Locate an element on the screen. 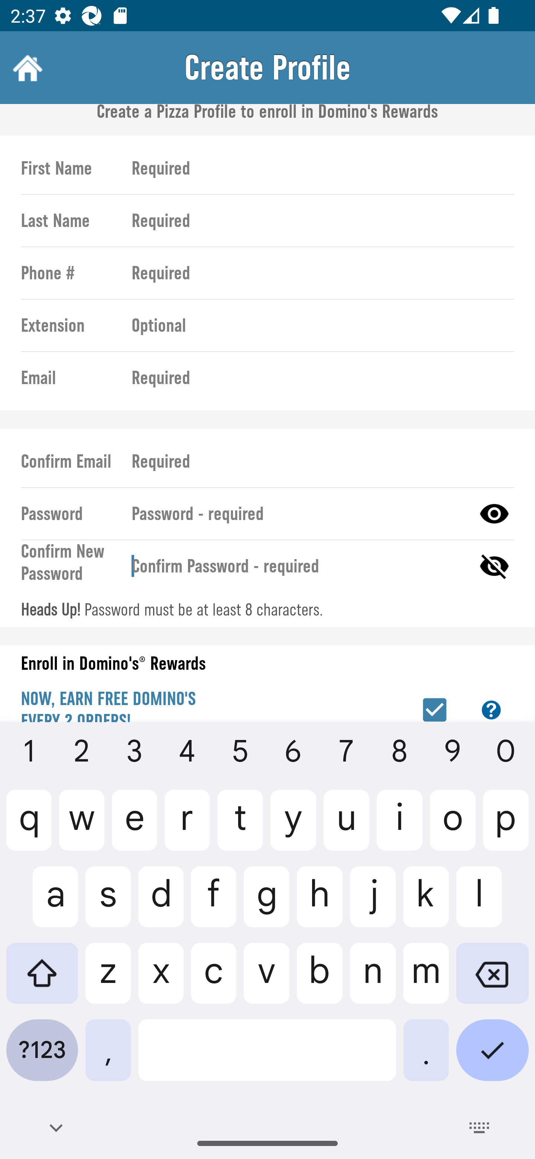  Enroll in Piece of the Pie Rewards is located at coordinates (435, 706).